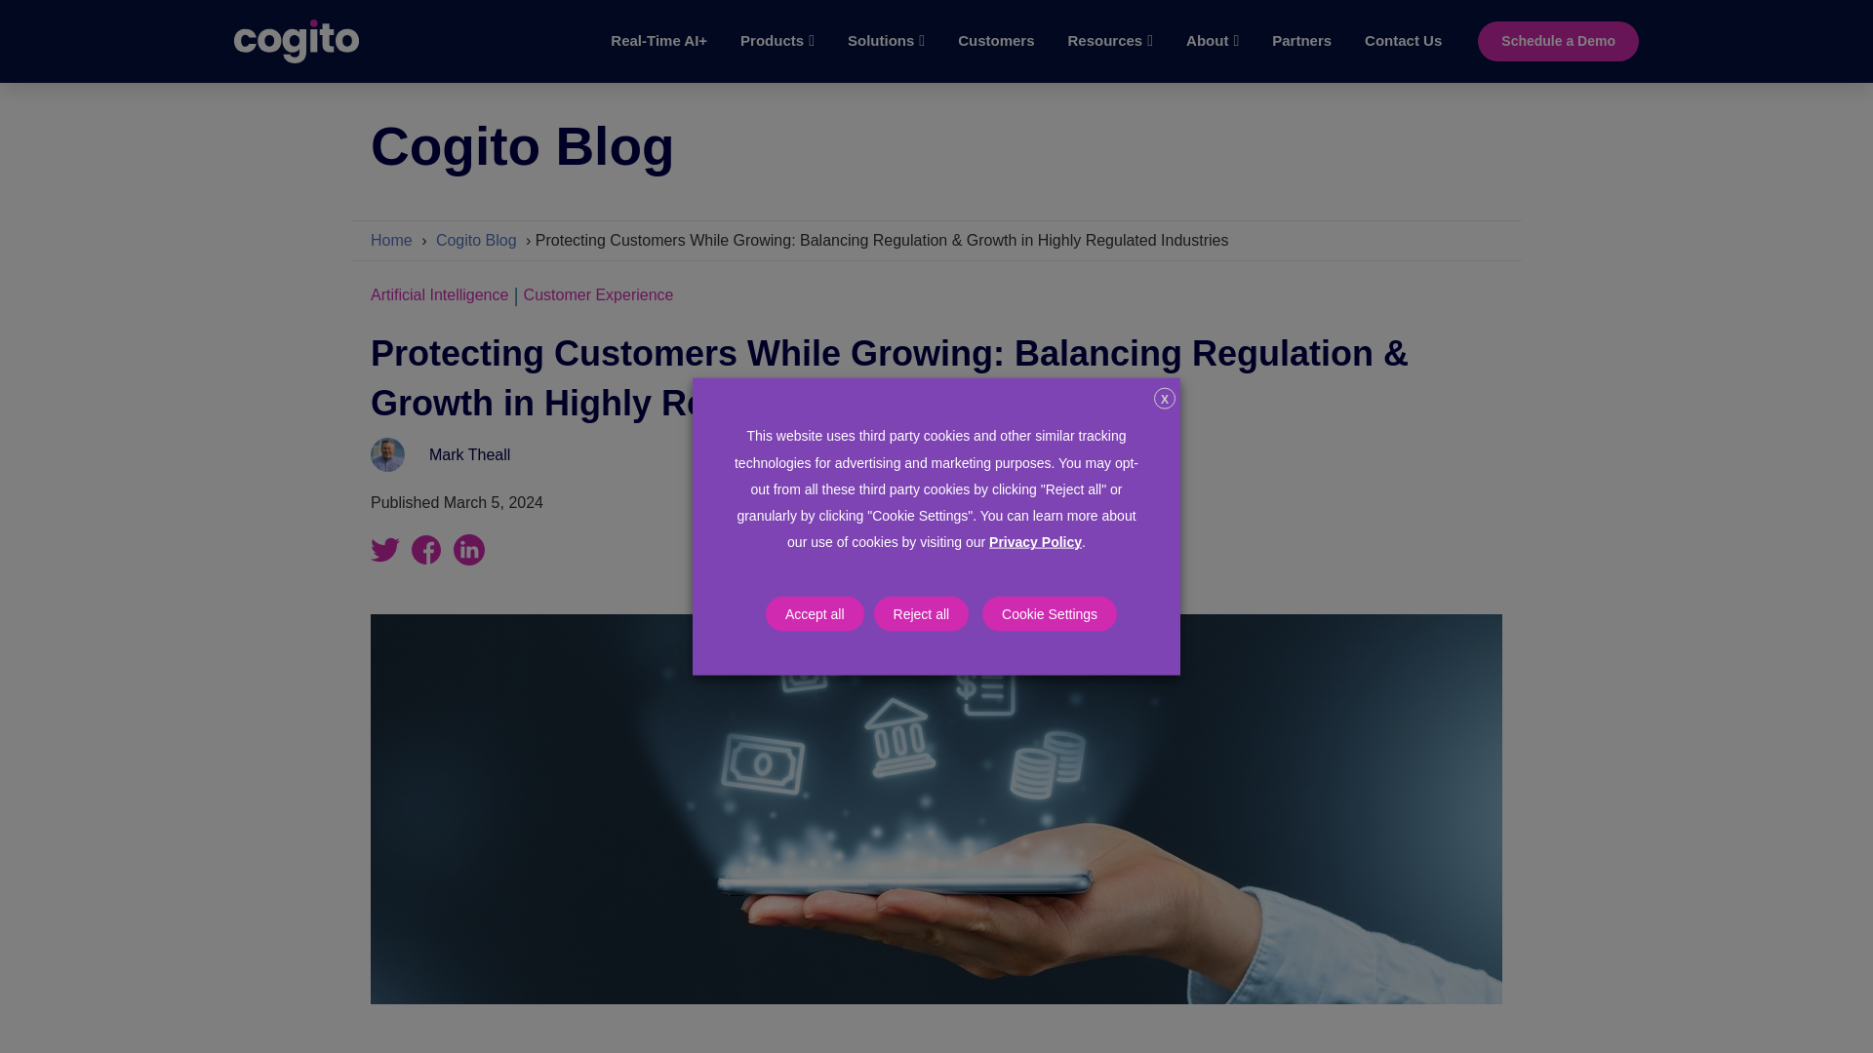 This screenshot has height=1053, width=1873. I want to click on Solutions, so click(888, 51).